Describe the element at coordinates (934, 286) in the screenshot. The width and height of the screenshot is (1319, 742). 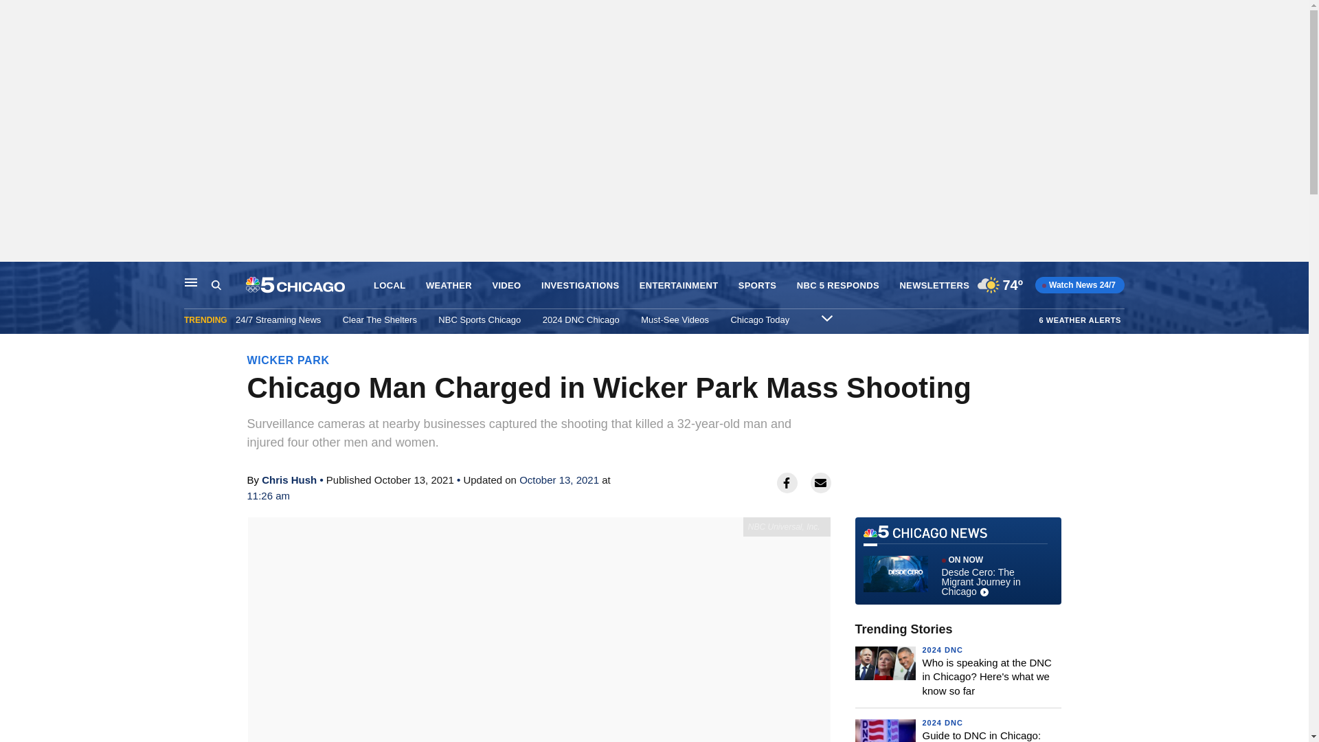
I see `NEWSLETTERS` at that location.